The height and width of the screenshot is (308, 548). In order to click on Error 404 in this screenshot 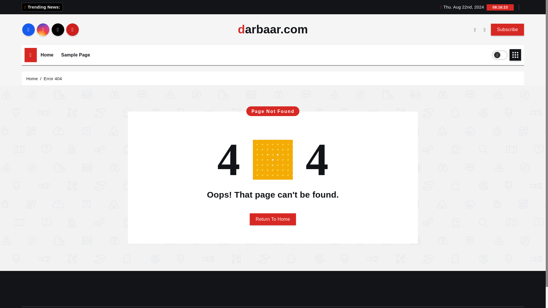, I will do `click(53, 78)`.